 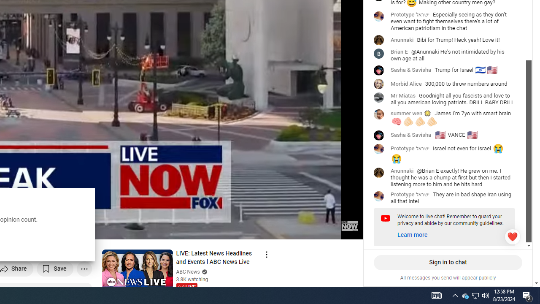 I want to click on Learn more, so click(x=413, y=235).